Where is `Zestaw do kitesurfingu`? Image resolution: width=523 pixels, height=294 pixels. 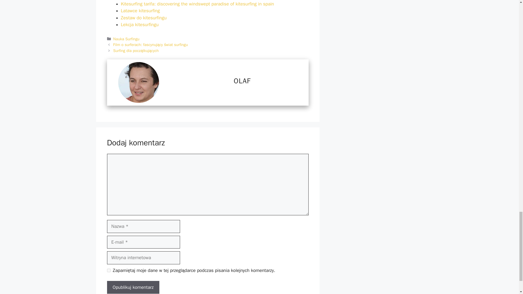 Zestaw do kitesurfingu is located at coordinates (144, 18).